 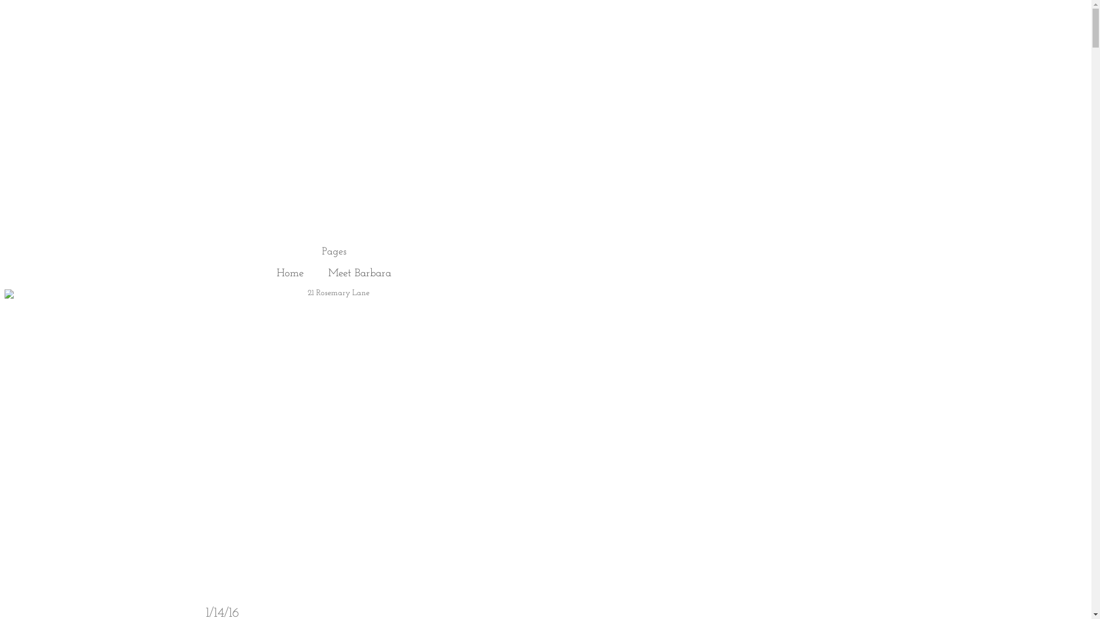 What do you see at coordinates (290, 274) in the screenshot?
I see `Home` at bounding box center [290, 274].